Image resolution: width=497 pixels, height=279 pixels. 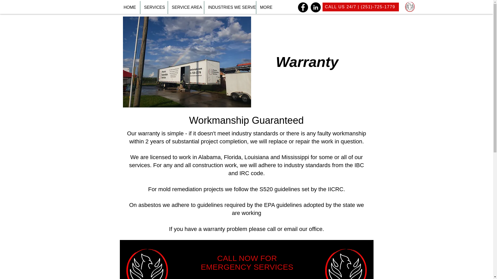 I want to click on HOME, so click(x=129, y=7).